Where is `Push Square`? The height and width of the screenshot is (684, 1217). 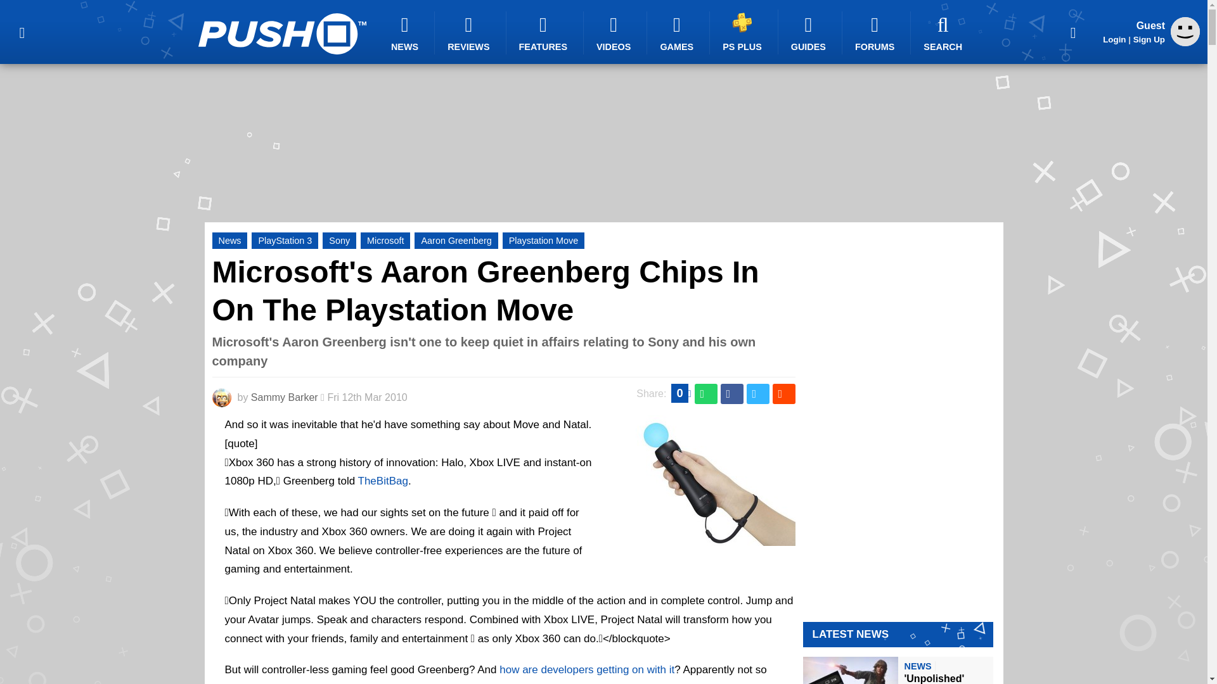 Push Square is located at coordinates (281, 34).